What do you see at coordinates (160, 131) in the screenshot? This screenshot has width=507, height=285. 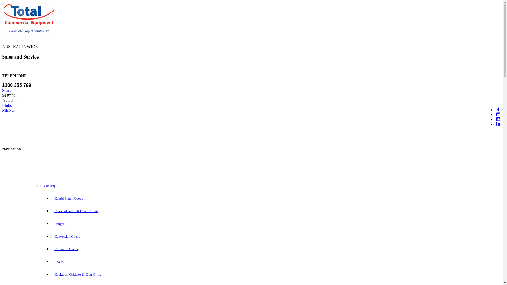 I see `SECTORS` at bounding box center [160, 131].